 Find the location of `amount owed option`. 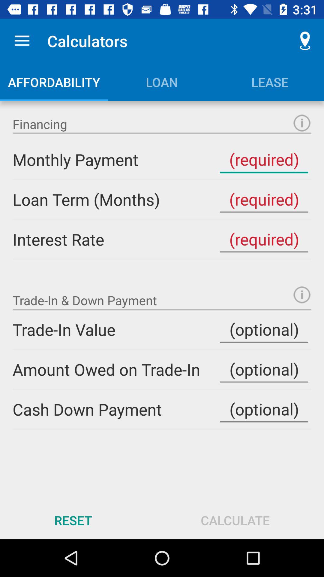

amount owed option is located at coordinates (264, 369).